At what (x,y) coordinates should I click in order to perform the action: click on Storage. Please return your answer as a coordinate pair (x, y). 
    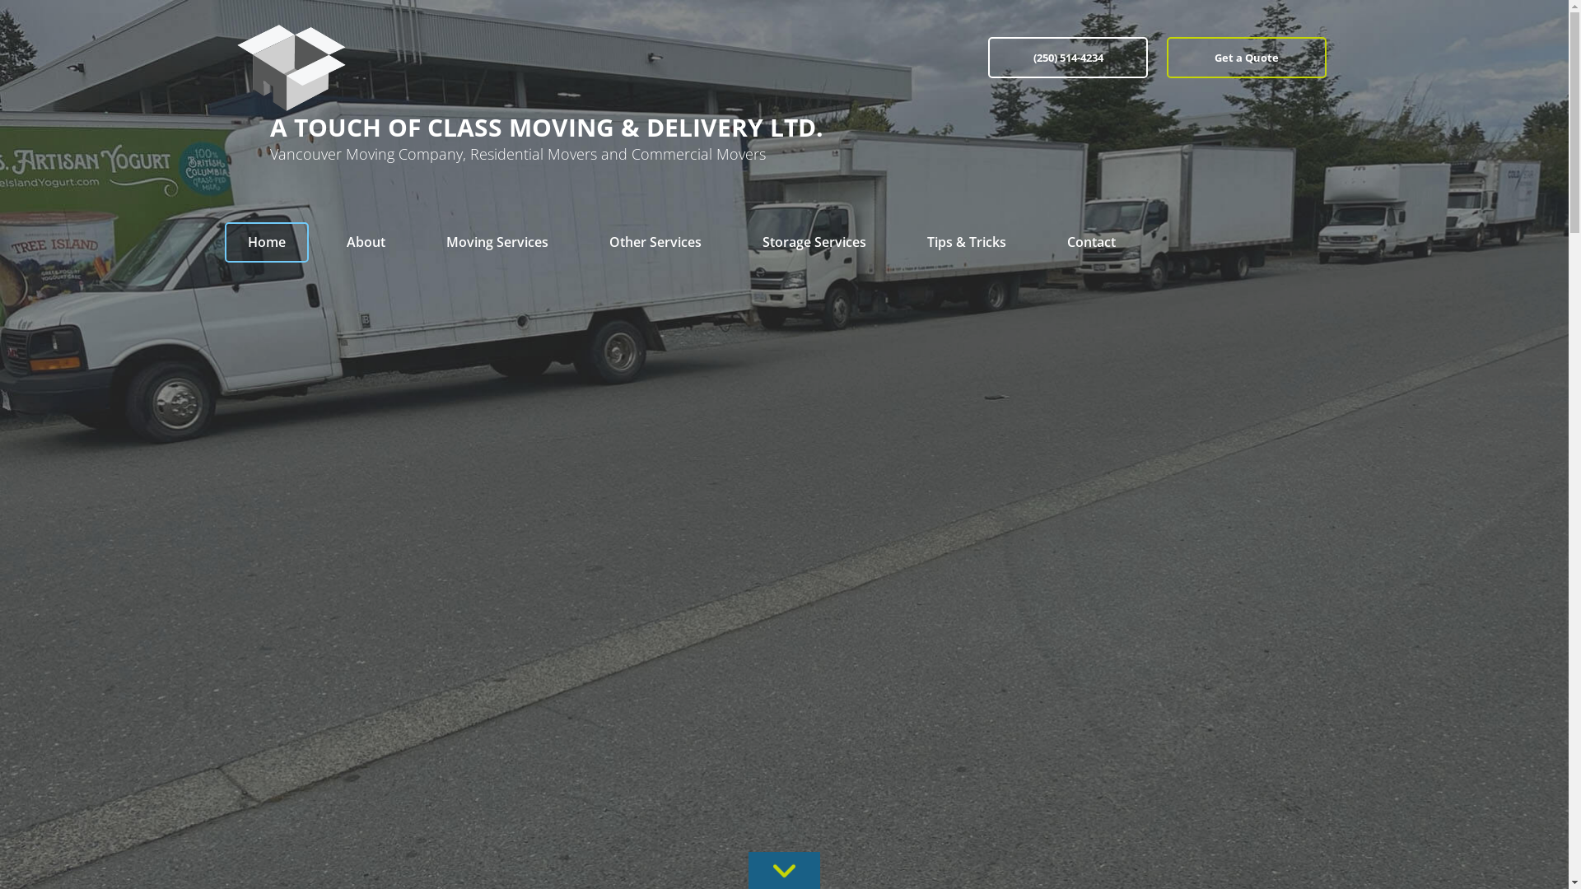
    Looking at the image, I should click on (814, 345).